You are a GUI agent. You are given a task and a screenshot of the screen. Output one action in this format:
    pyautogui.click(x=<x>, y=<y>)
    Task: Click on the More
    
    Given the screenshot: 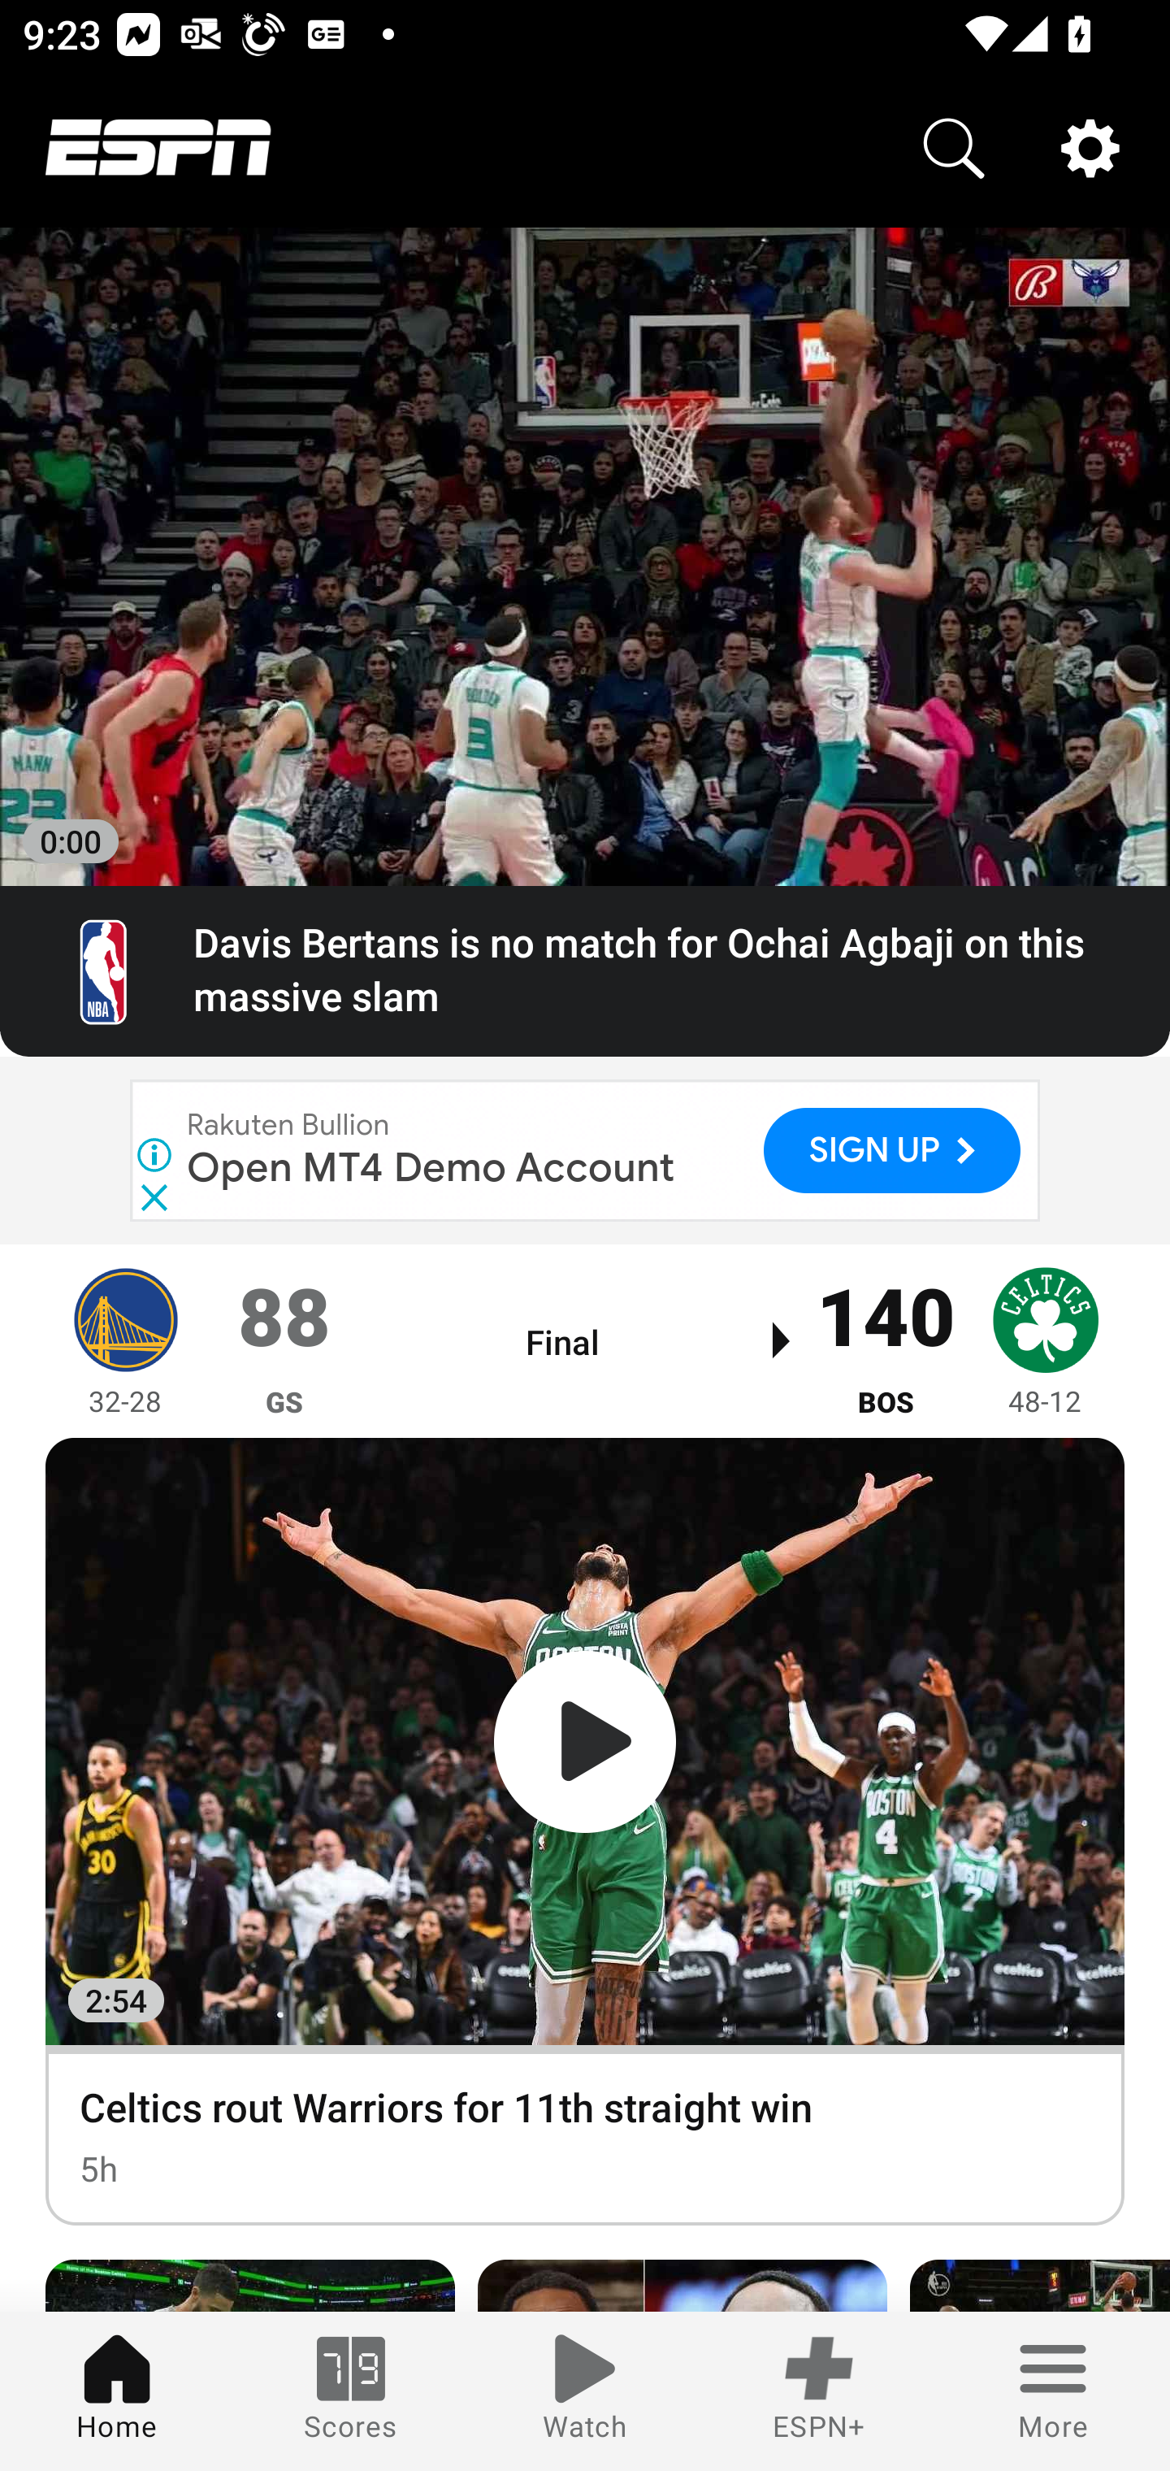 What is the action you would take?
    pyautogui.click(x=1053, y=2391)
    